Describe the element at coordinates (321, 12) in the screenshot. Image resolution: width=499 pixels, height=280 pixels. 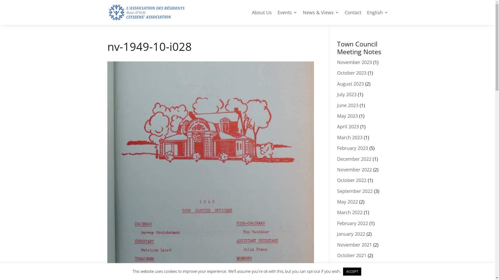
I see `News & Views` at that location.